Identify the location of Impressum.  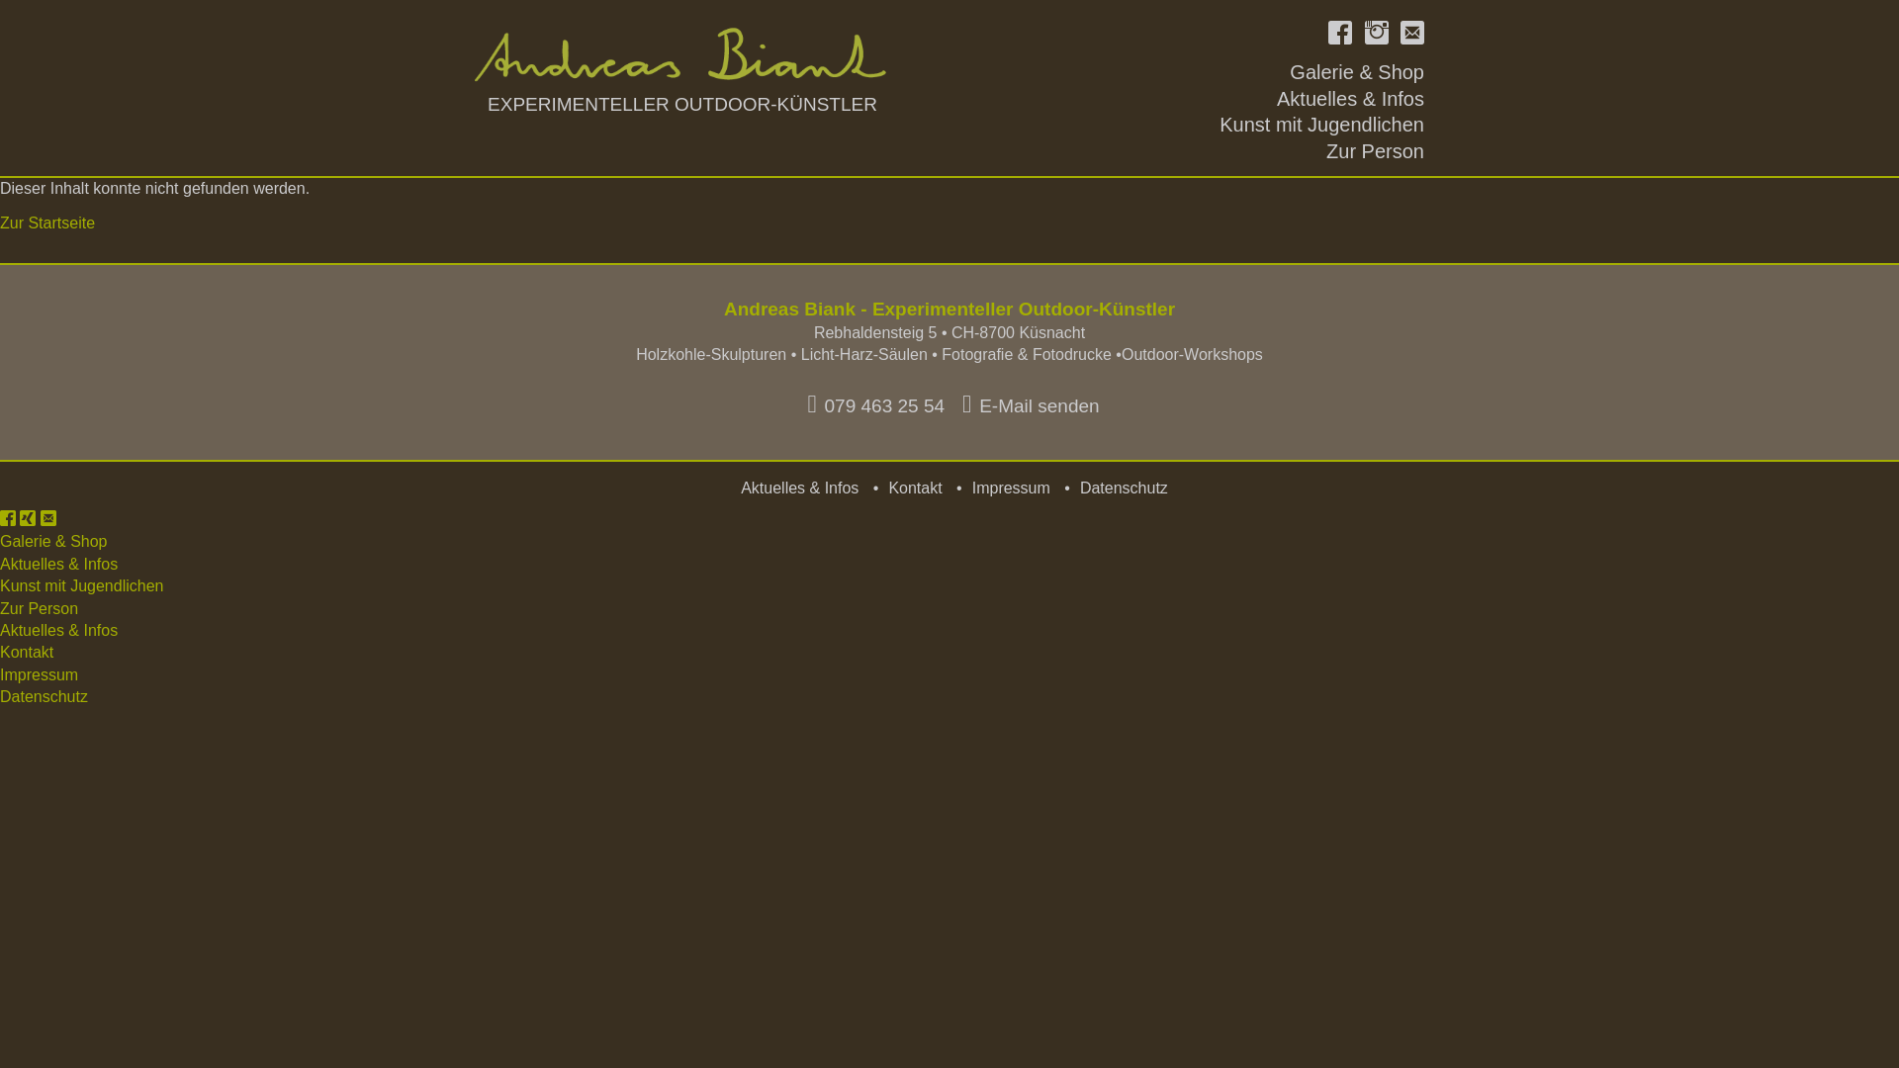
(1011, 489).